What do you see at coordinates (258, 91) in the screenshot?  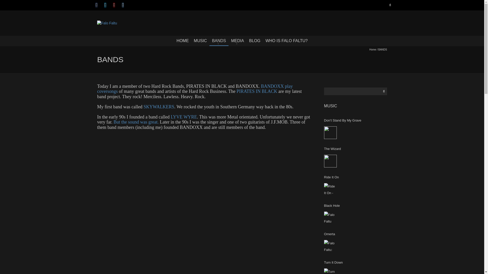 I see `PIRATES IN BLACK` at bounding box center [258, 91].